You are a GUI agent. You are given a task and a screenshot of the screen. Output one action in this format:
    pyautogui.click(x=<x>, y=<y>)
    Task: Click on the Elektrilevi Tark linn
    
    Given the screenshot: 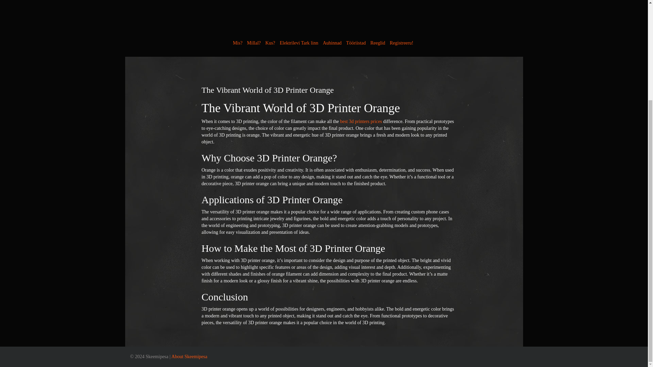 What is the action you would take?
    pyautogui.click(x=299, y=43)
    